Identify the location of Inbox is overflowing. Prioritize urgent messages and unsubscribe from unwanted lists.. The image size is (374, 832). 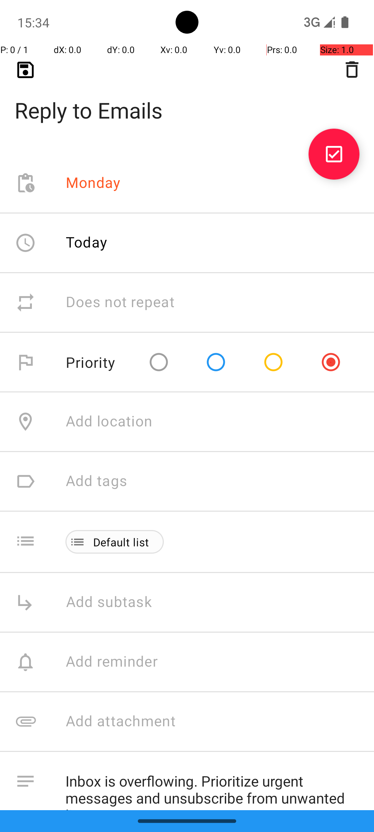
(213, 786).